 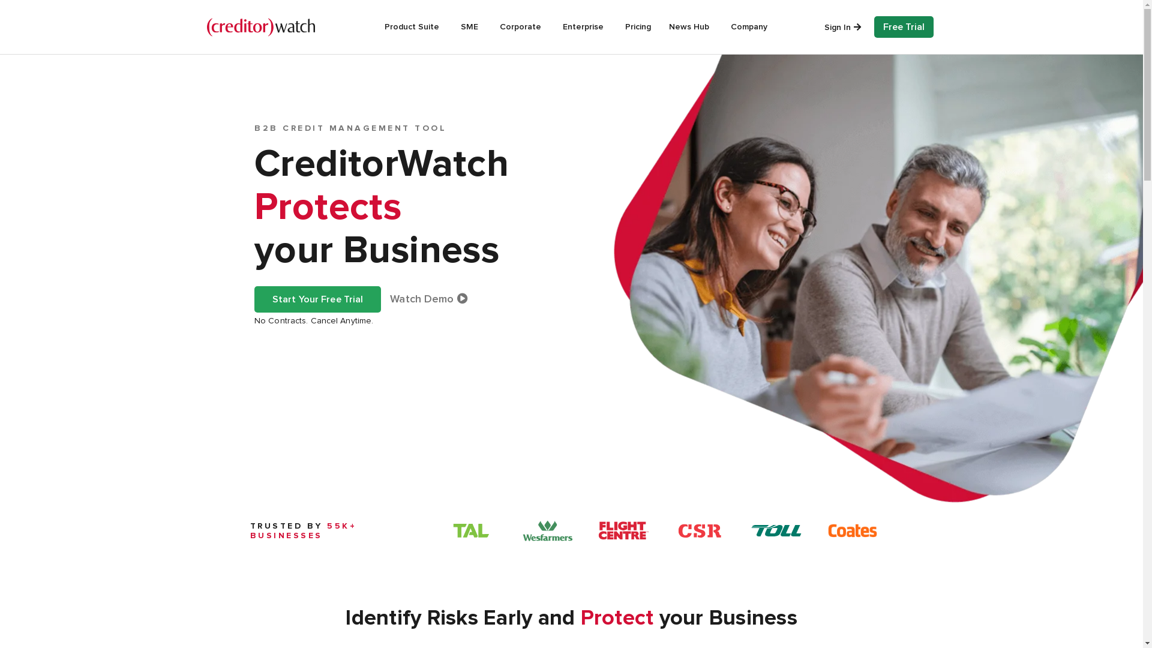 What do you see at coordinates (904, 27) in the screenshot?
I see `Free Trial` at bounding box center [904, 27].